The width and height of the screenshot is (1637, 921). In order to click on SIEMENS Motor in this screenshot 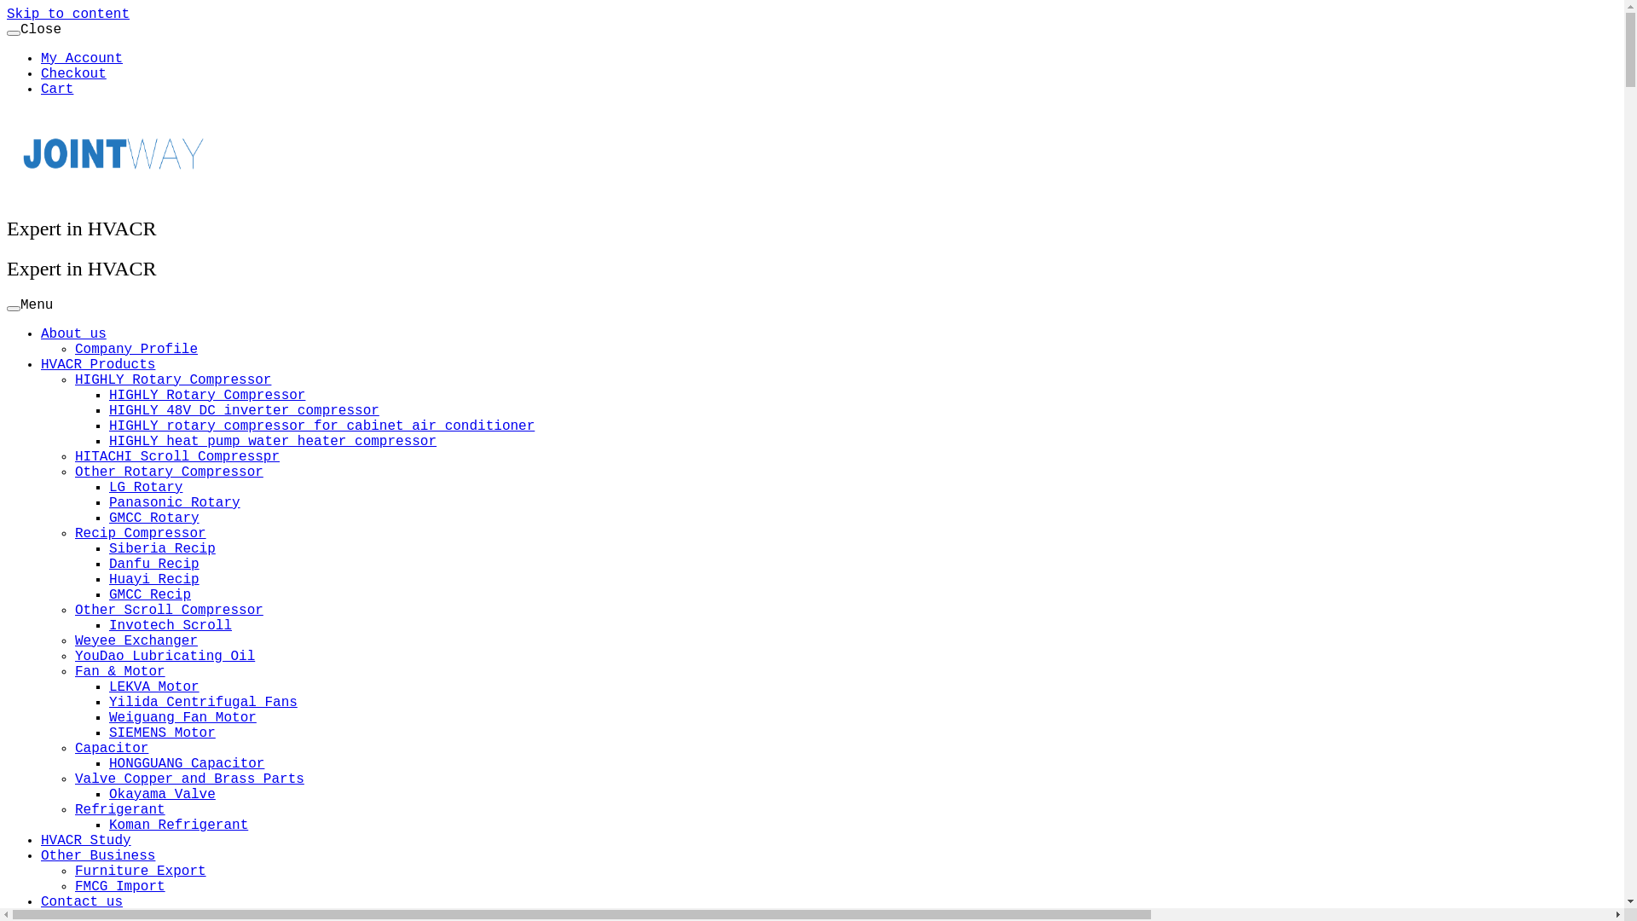, I will do `click(162, 733)`.